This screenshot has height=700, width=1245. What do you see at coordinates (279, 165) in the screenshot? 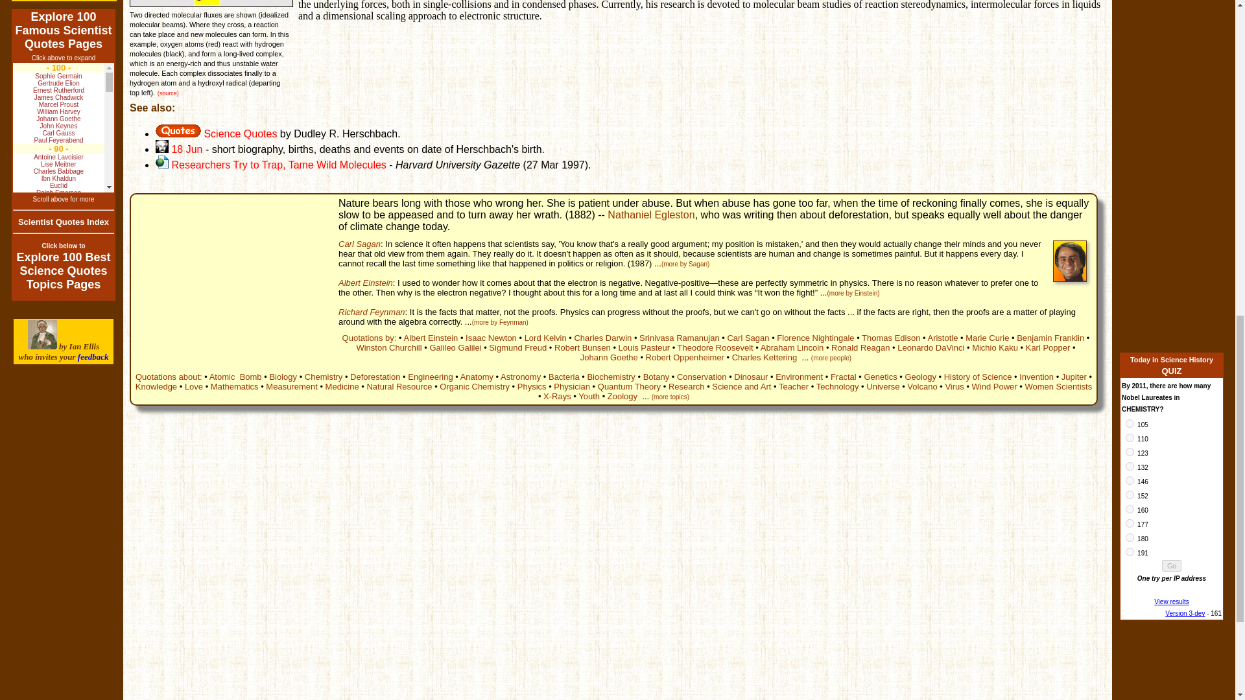
I see `Researchers Try to Trap, Tame Wild Molecules` at bounding box center [279, 165].